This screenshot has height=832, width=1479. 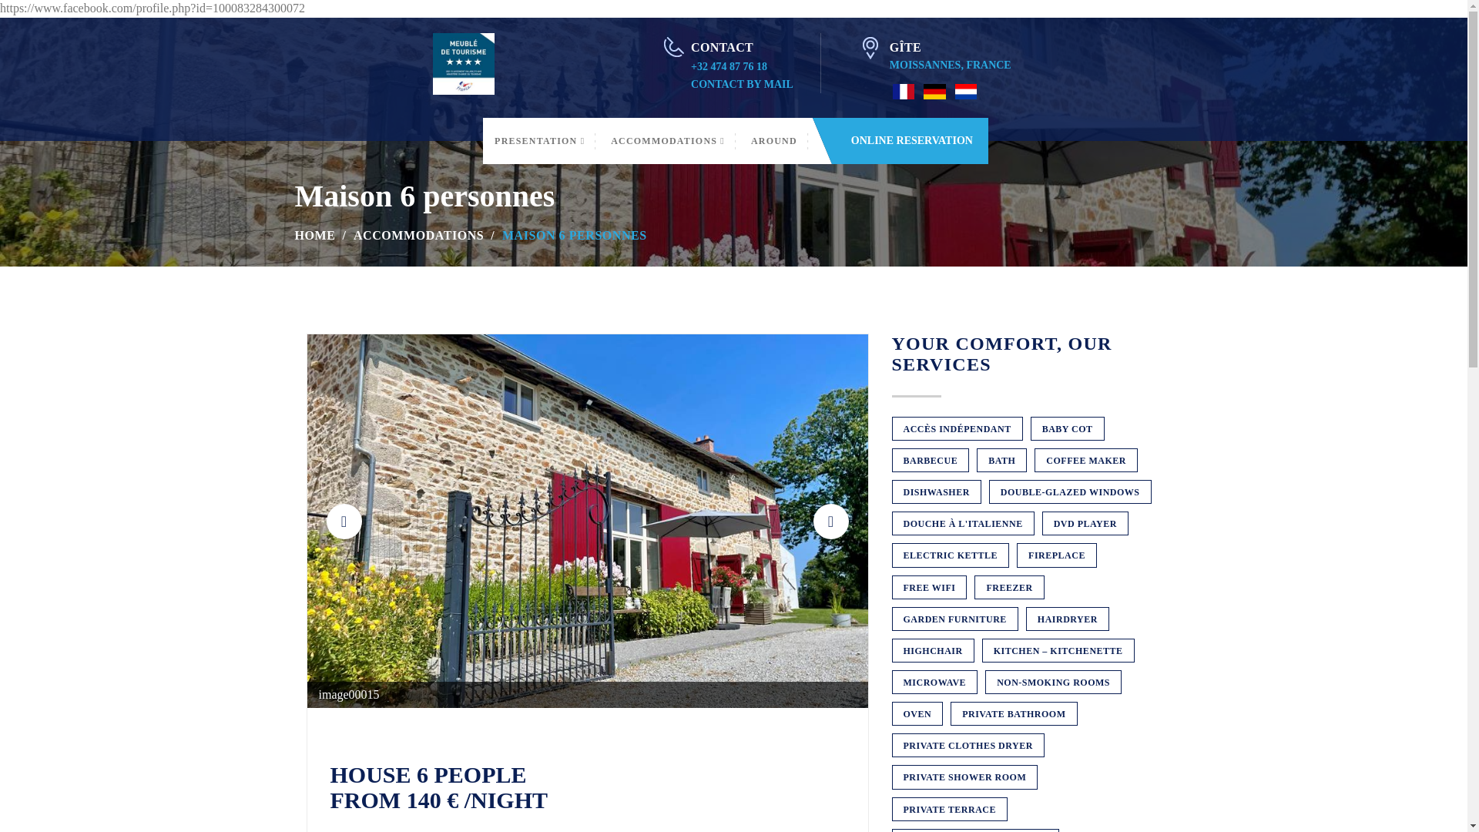 What do you see at coordinates (1001, 461) in the screenshot?
I see `Bath` at bounding box center [1001, 461].